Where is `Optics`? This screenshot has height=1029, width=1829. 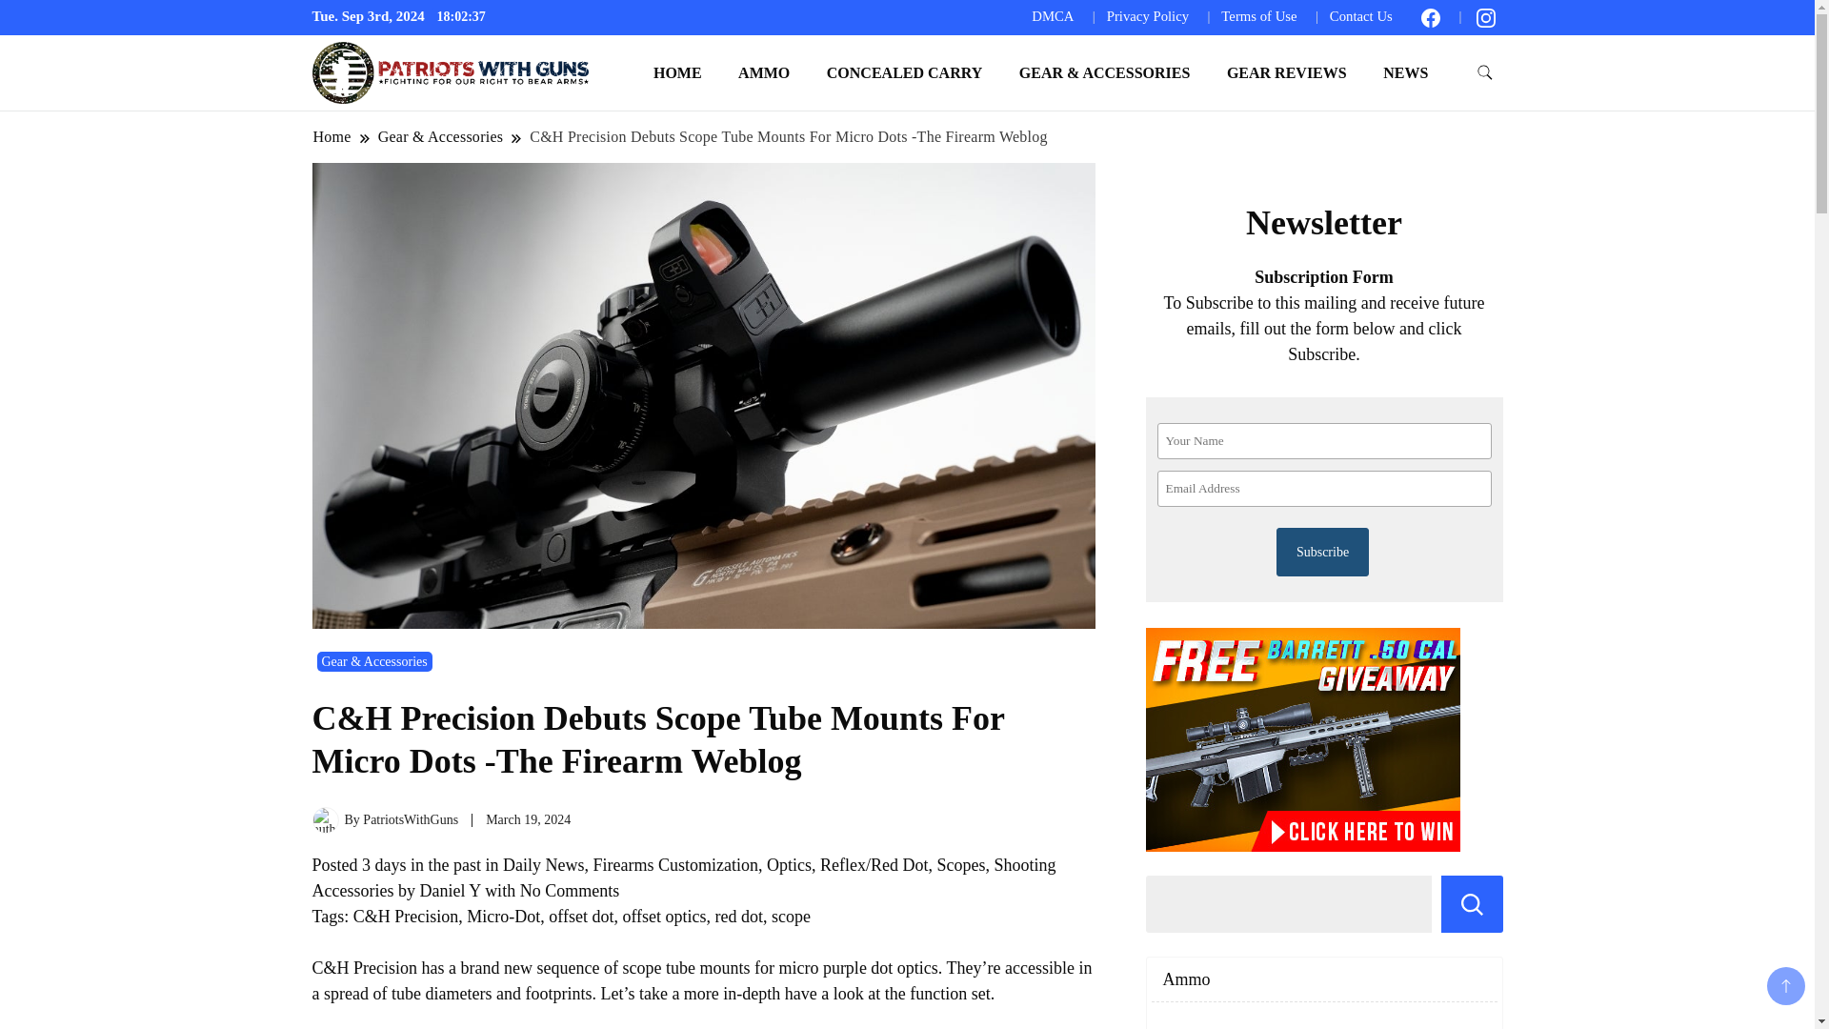
Optics is located at coordinates (789, 865).